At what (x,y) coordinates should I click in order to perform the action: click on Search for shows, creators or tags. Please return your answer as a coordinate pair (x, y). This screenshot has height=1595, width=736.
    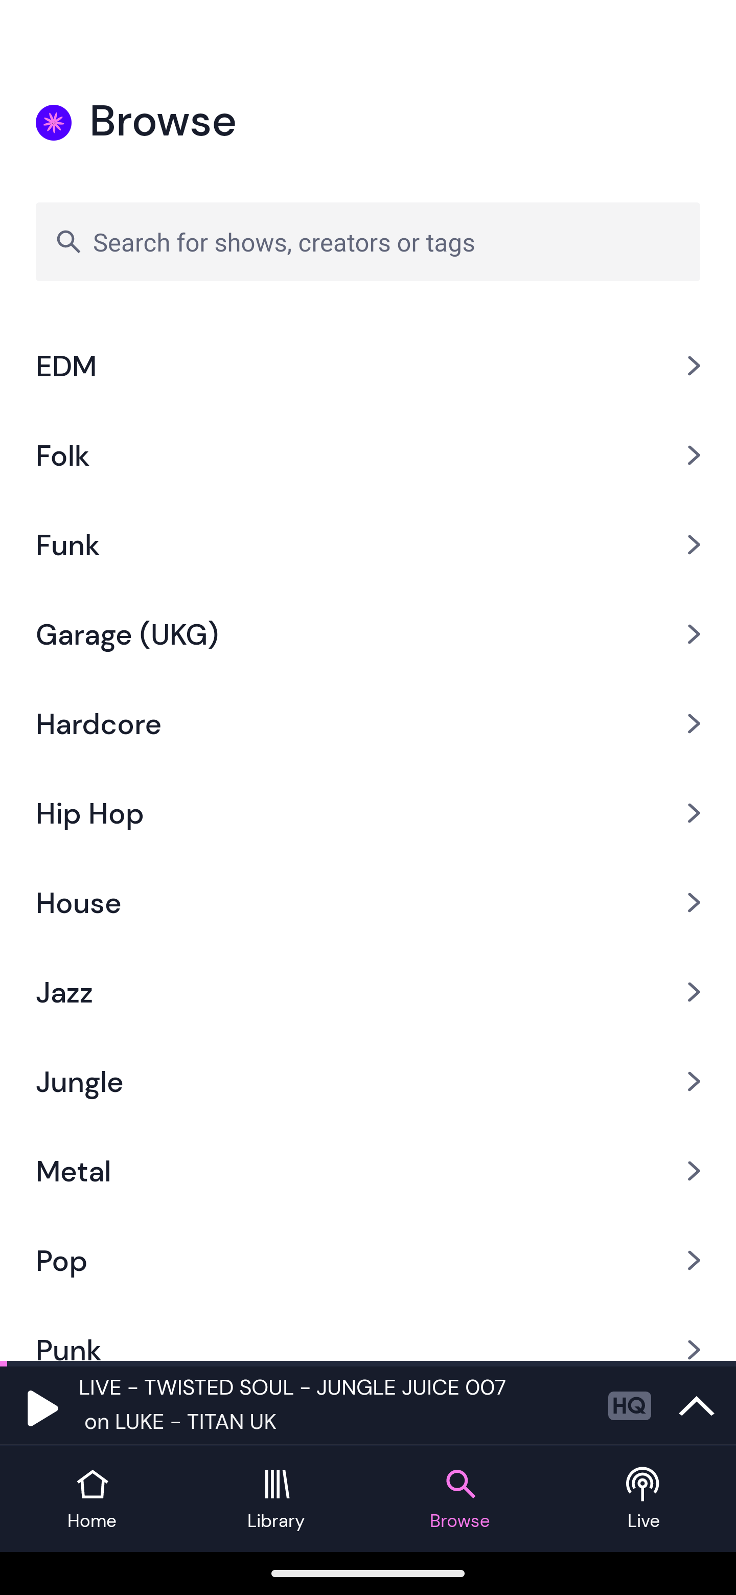
    Looking at the image, I should click on (368, 241).